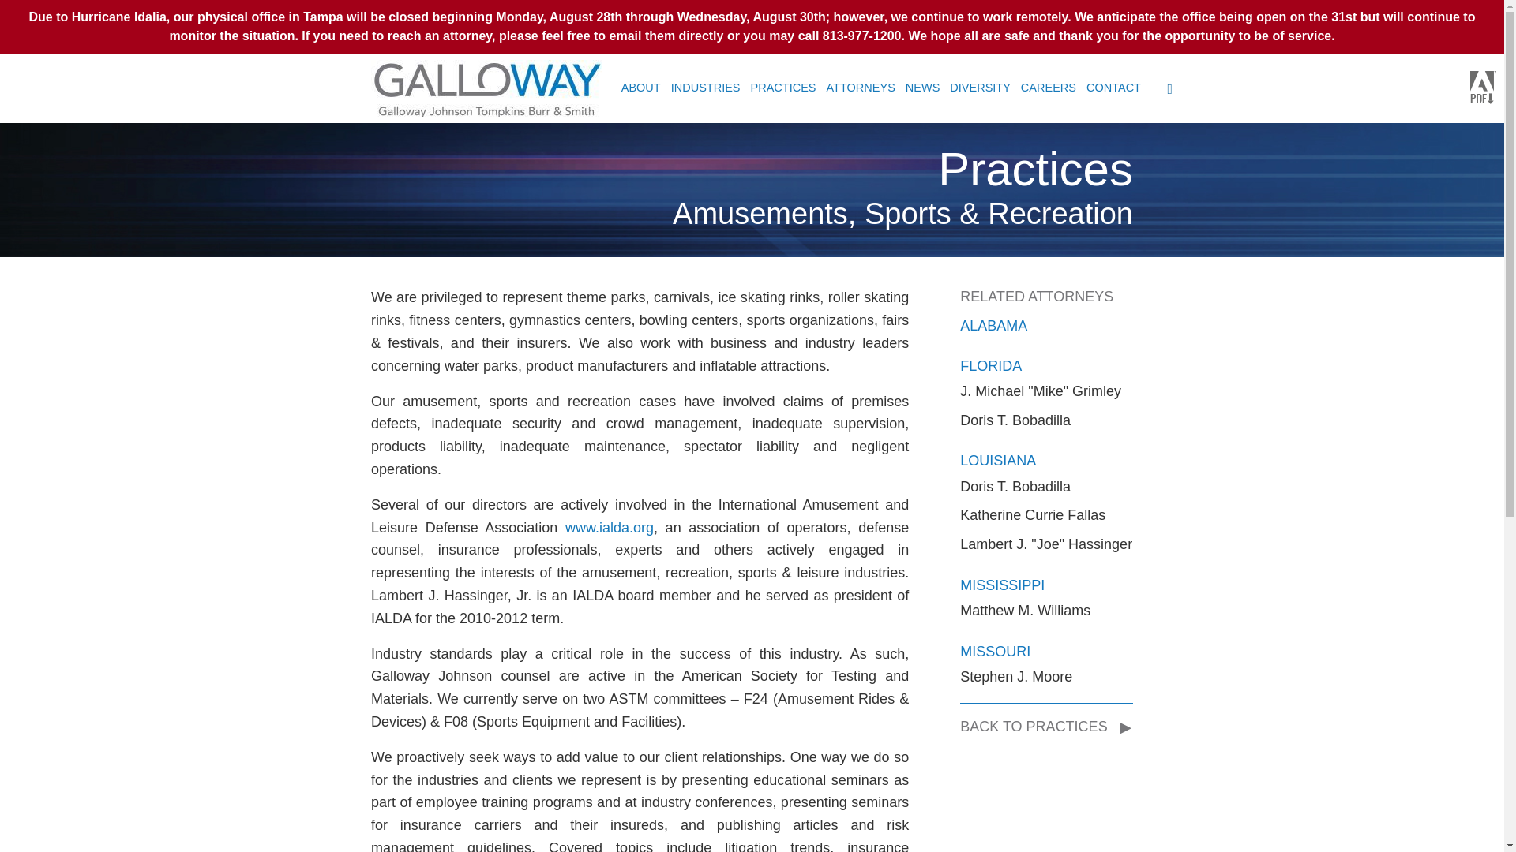 This screenshot has height=852, width=1516. Describe the element at coordinates (77, 17) in the screenshot. I see `Search` at that location.